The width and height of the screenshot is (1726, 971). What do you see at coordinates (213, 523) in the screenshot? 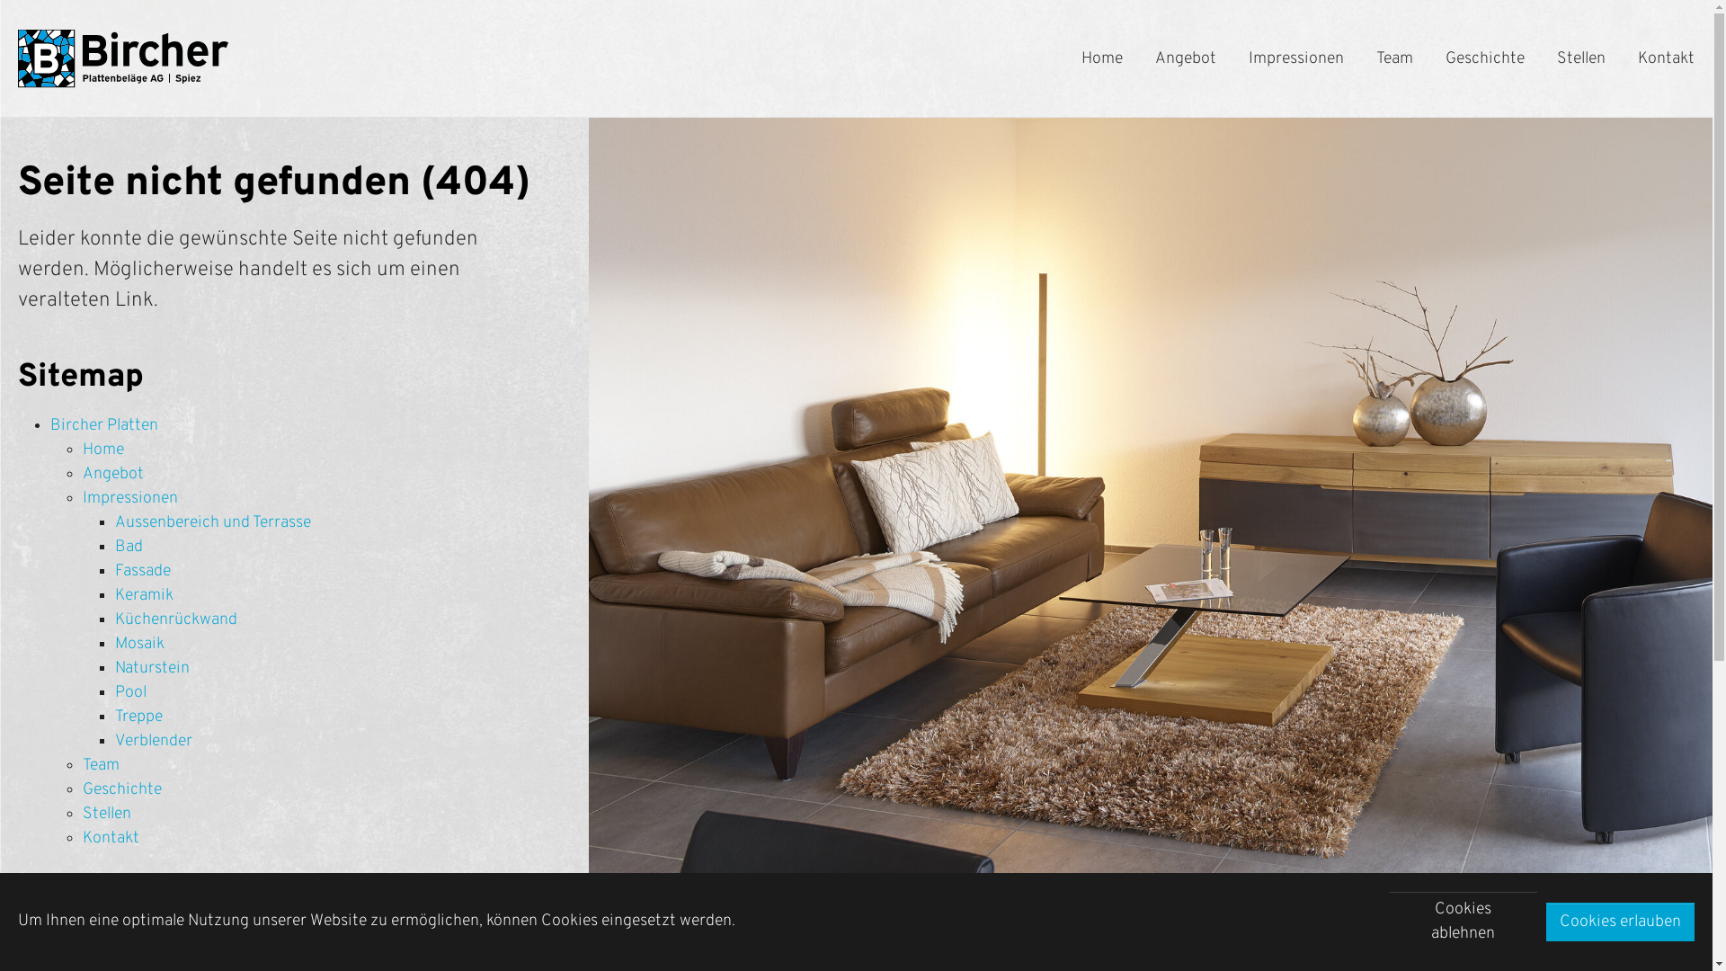
I see `Aussenbereich und Terrasse` at bounding box center [213, 523].